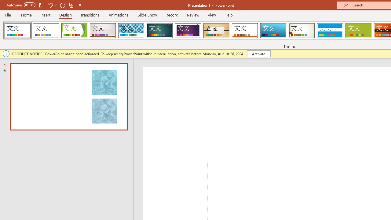 The height and width of the screenshot is (220, 391). What do you see at coordinates (21, 5) in the screenshot?
I see `AutoSave` at bounding box center [21, 5].